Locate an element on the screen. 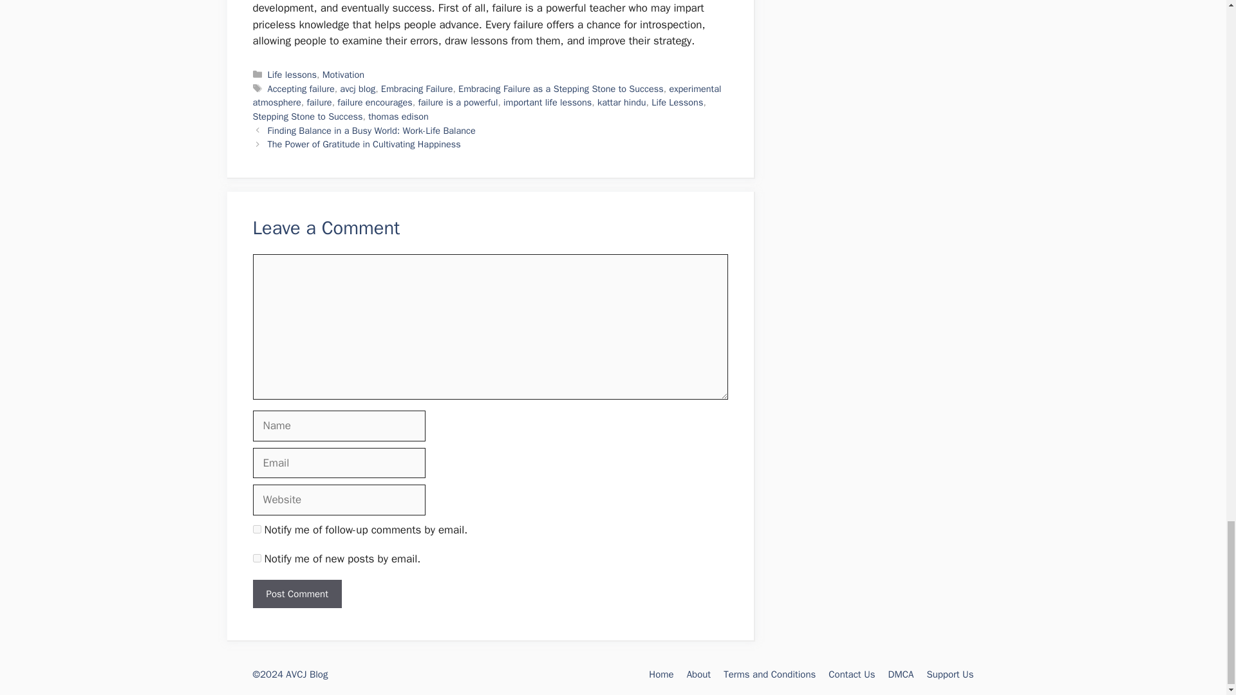  Post Comment is located at coordinates (296, 594).